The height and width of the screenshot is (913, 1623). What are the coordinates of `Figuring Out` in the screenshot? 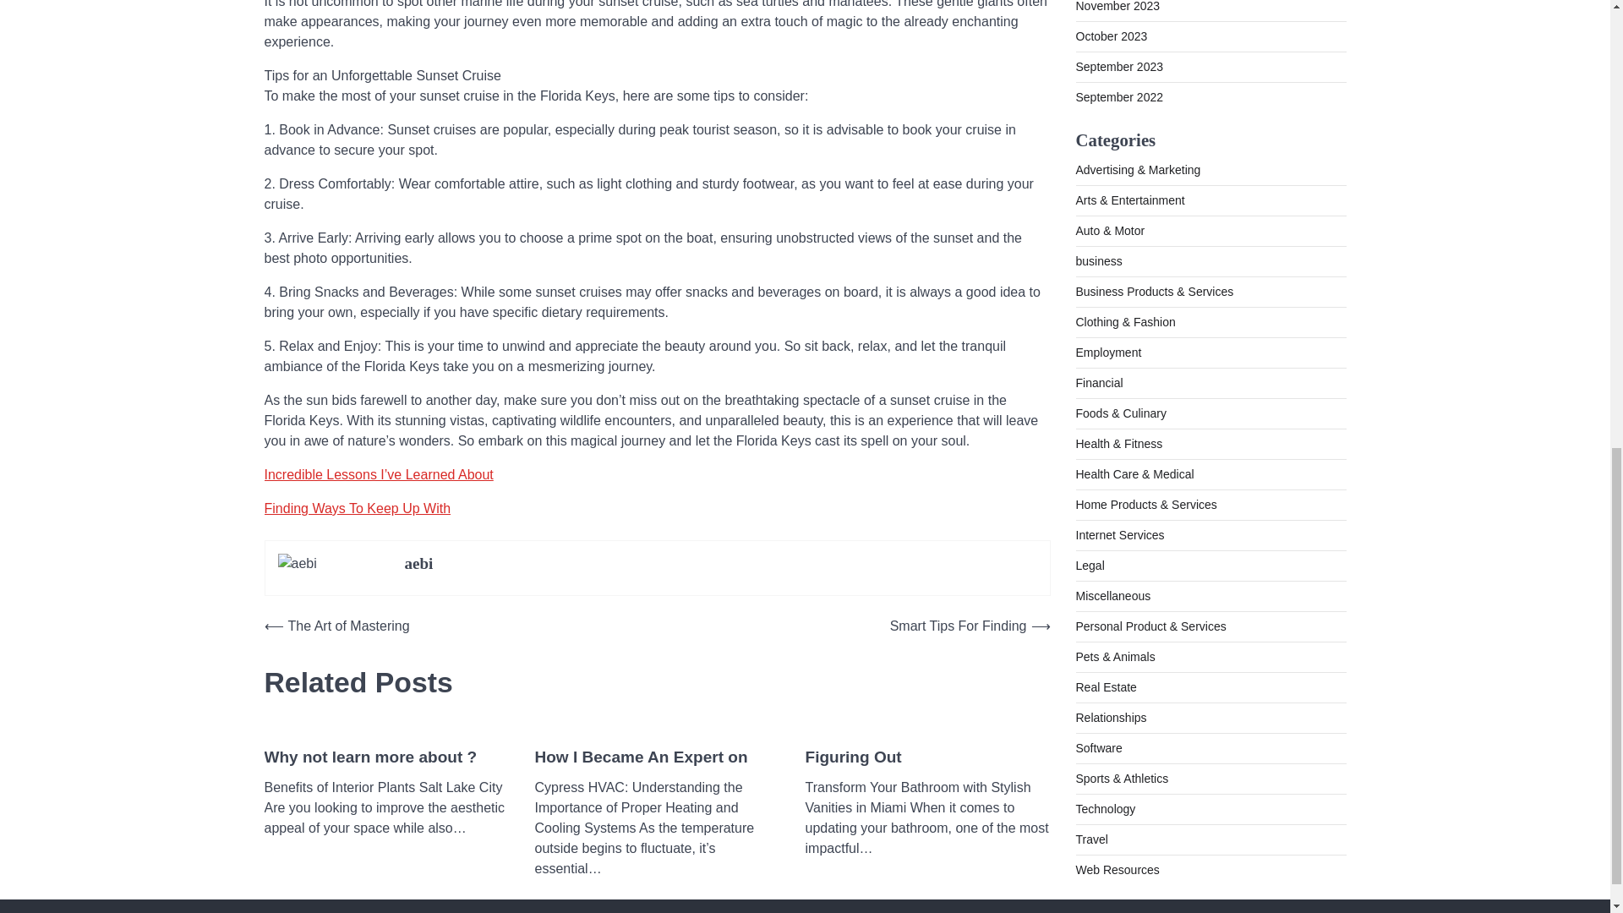 It's located at (852, 757).